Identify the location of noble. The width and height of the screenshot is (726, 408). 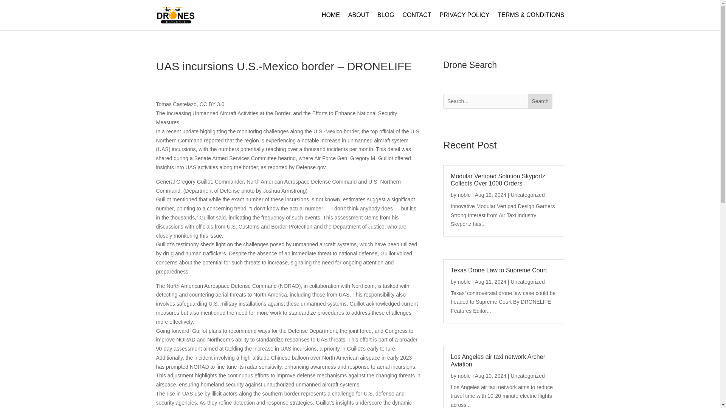
(464, 376).